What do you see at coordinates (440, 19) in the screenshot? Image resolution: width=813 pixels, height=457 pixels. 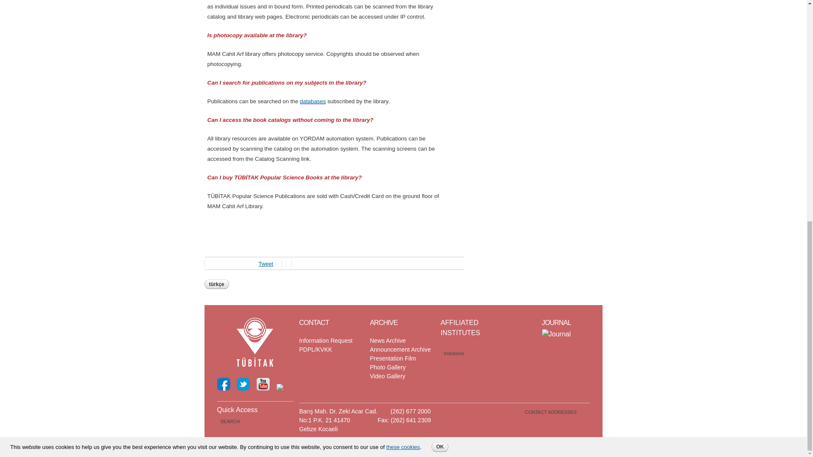 I see `OK` at bounding box center [440, 19].